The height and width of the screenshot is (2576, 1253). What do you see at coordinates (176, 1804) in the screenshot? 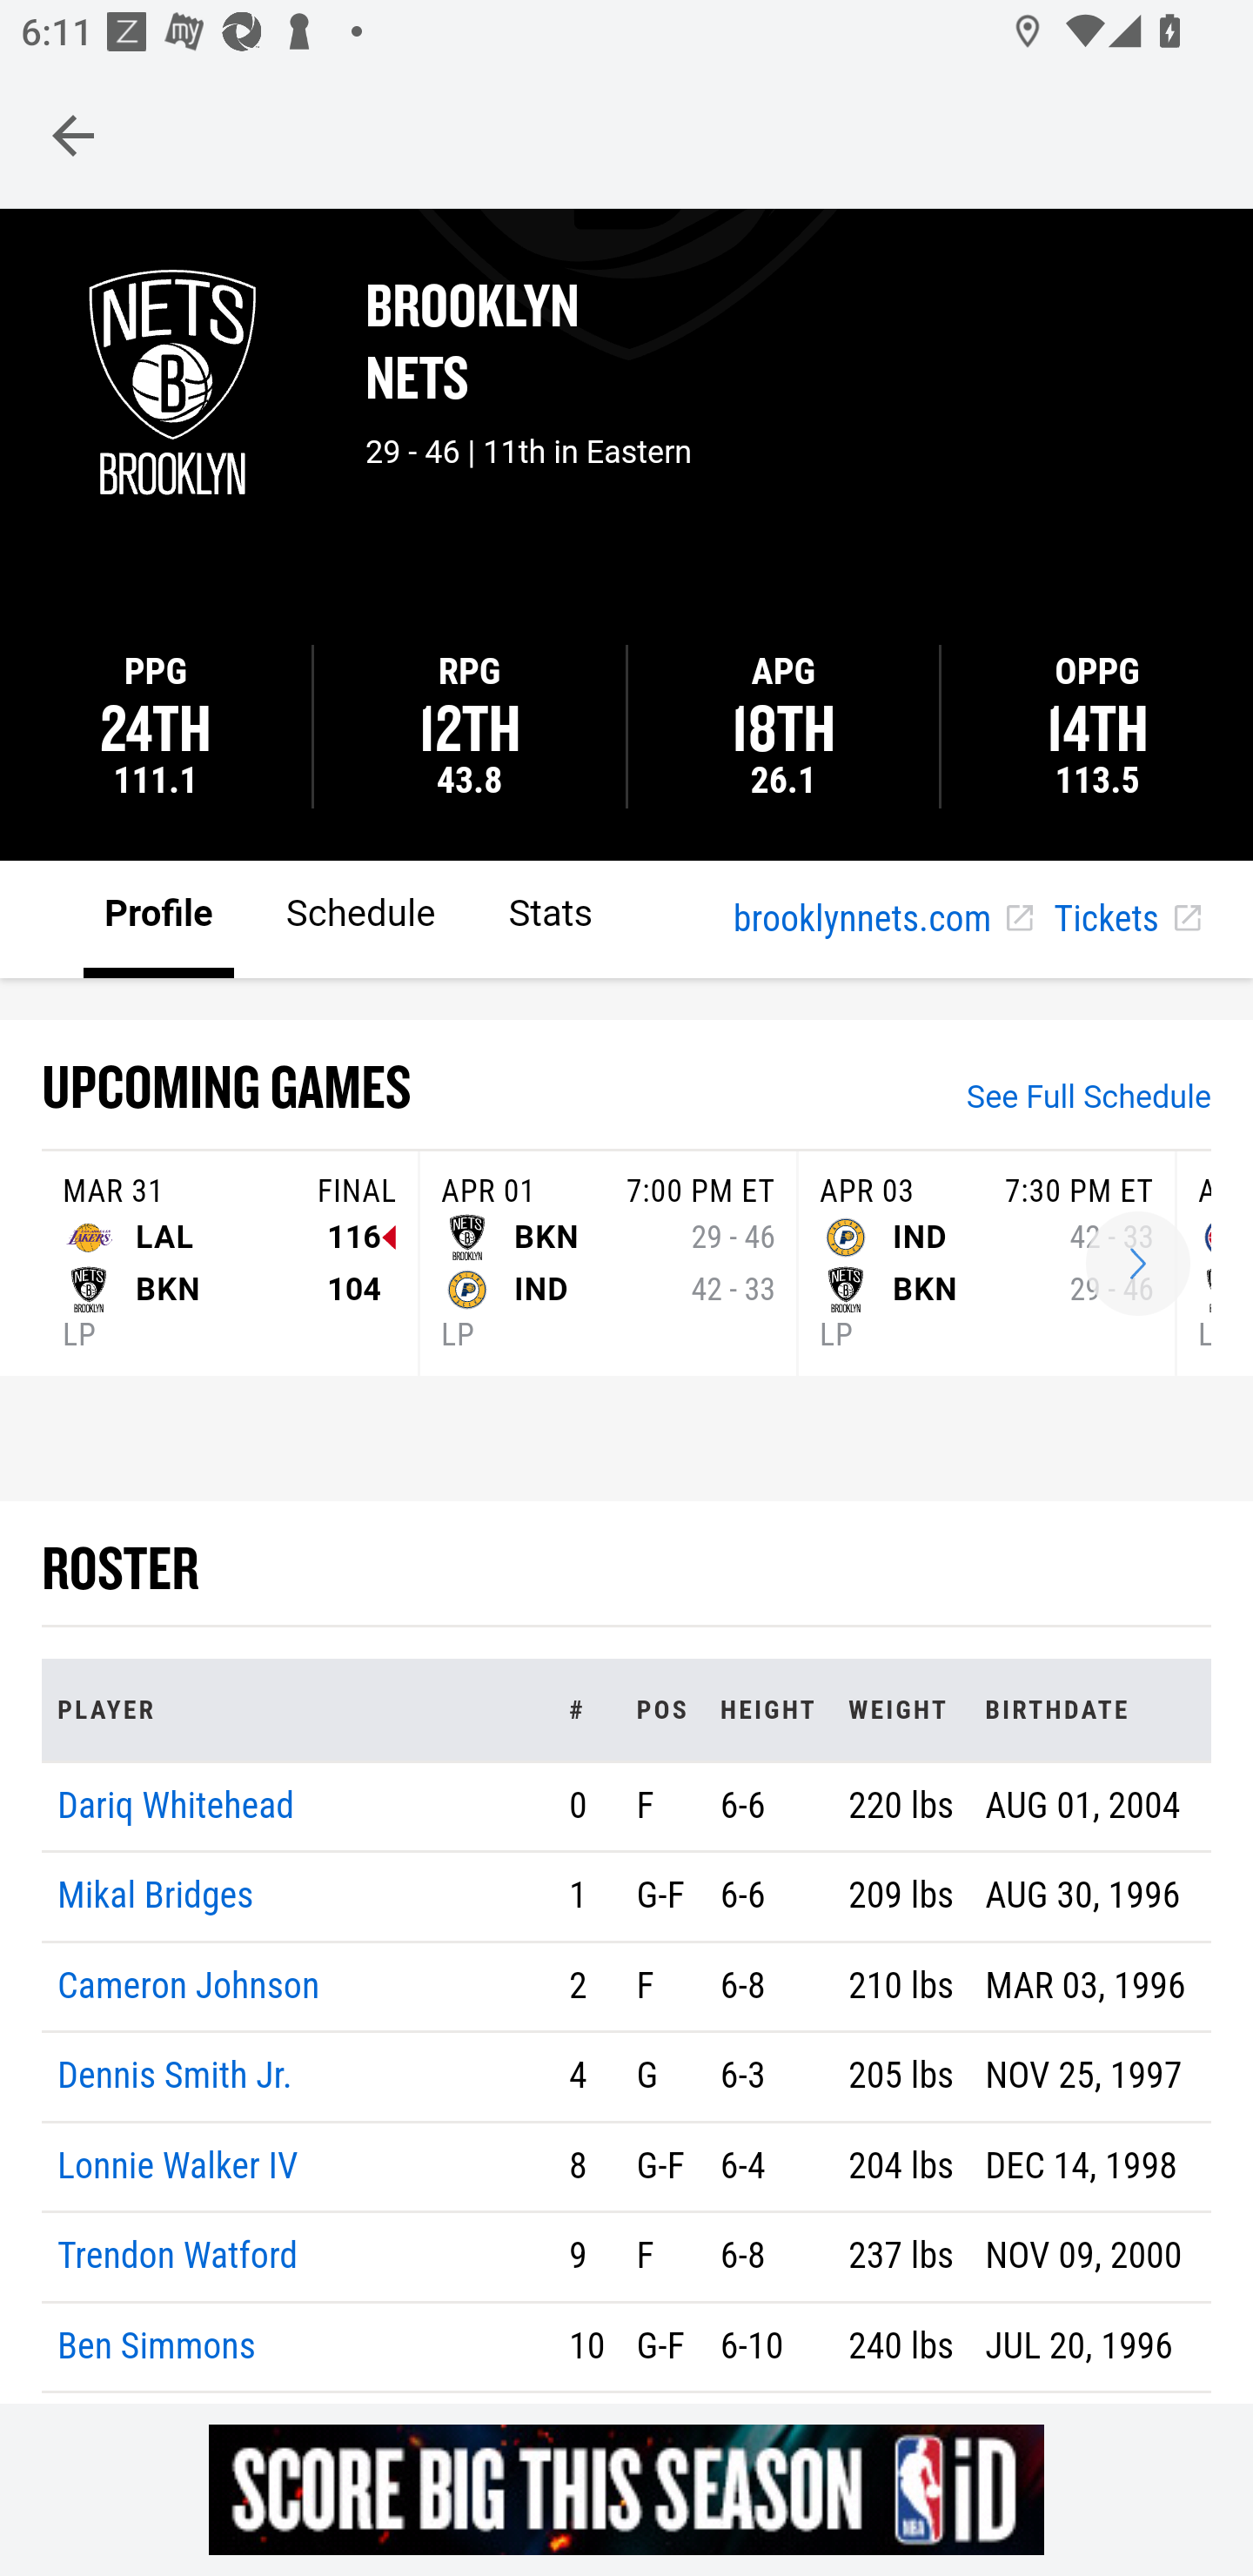
I see `Dariq Whitehead` at bounding box center [176, 1804].